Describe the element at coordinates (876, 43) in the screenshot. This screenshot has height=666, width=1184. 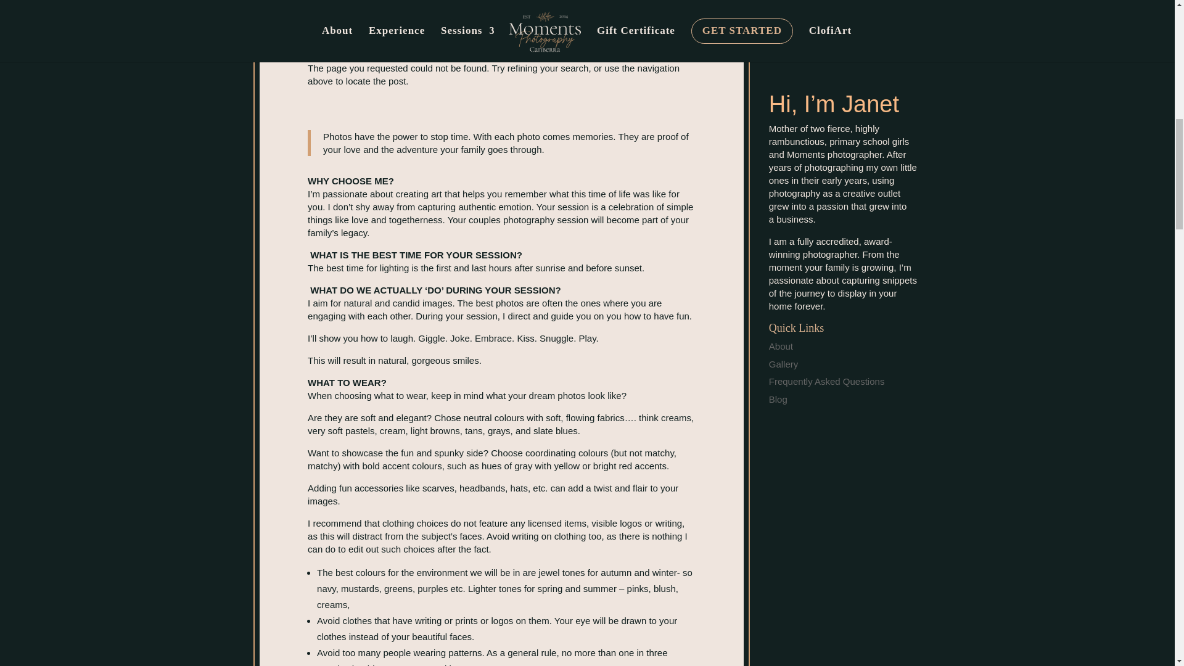
I see `Follow on TikTok` at that location.